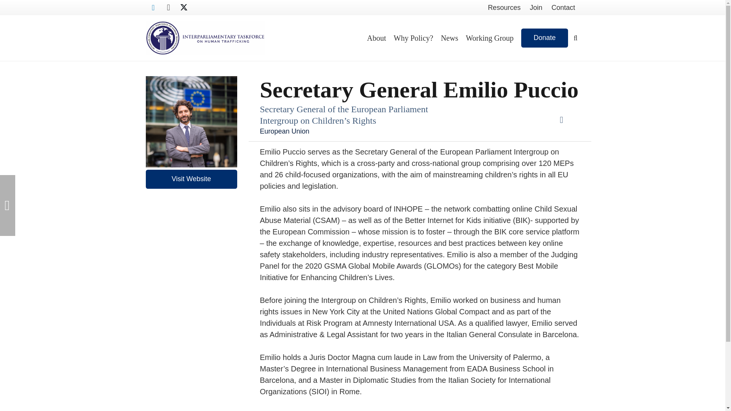 The image size is (731, 411). Describe the element at coordinates (536, 8) in the screenshot. I see `Join` at that location.